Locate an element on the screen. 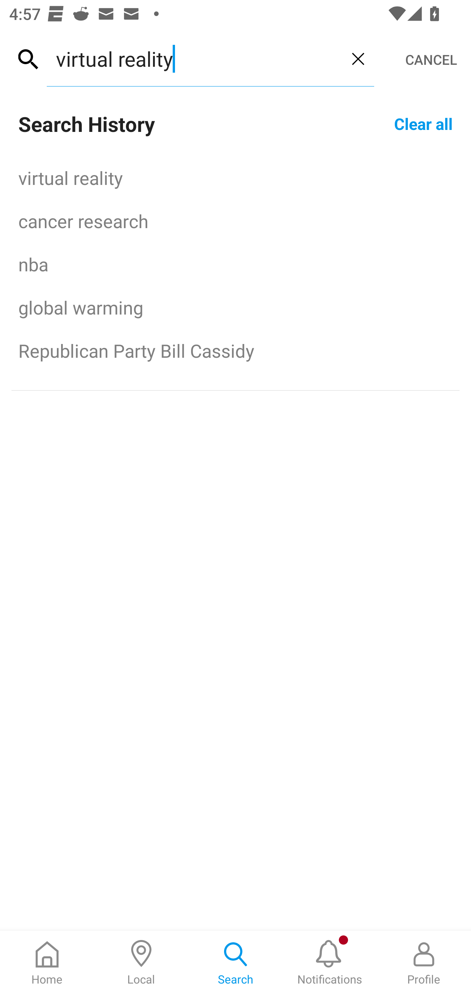 The width and height of the screenshot is (471, 995). virtual reality is located at coordinates (194, 59).